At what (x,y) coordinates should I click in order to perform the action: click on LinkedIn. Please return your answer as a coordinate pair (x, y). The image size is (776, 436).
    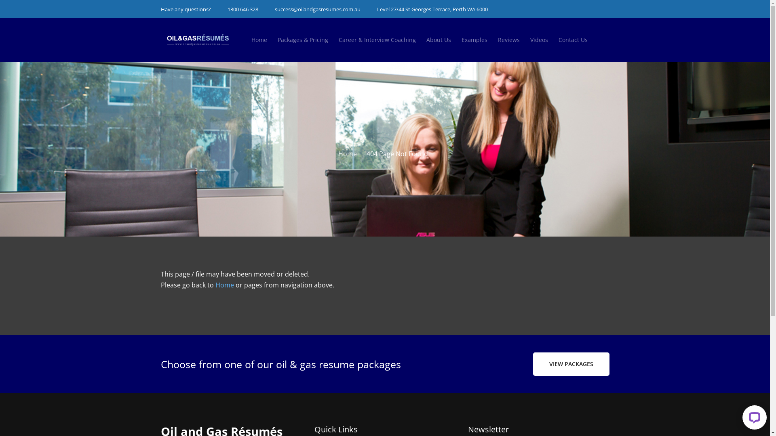
    Looking at the image, I should click on (588, 7).